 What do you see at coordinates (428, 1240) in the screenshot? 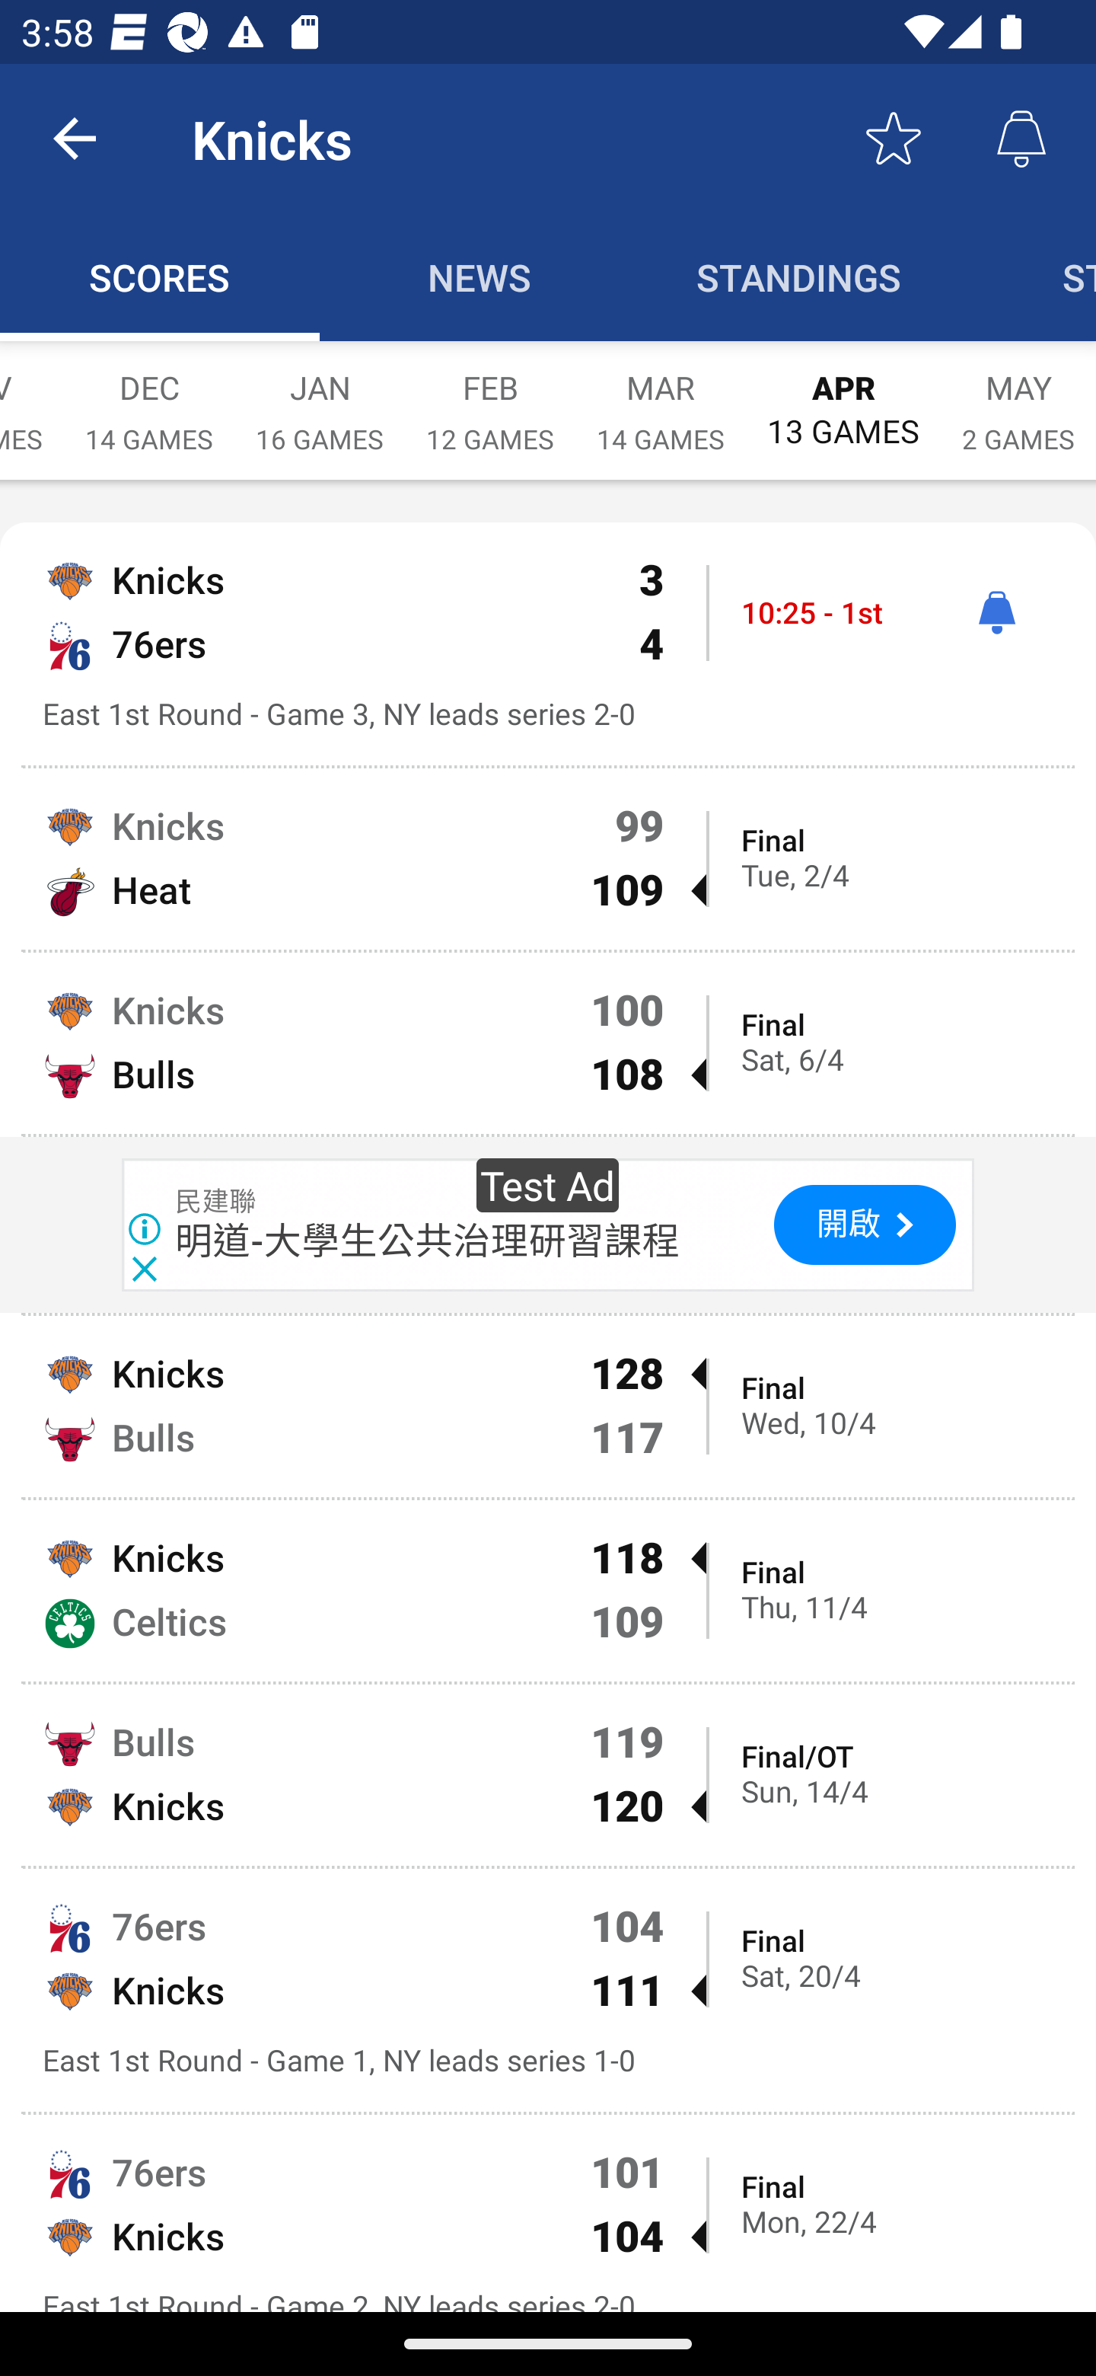
I see `明道-大學生公共治理研習課程` at bounding box center [428, 1240].